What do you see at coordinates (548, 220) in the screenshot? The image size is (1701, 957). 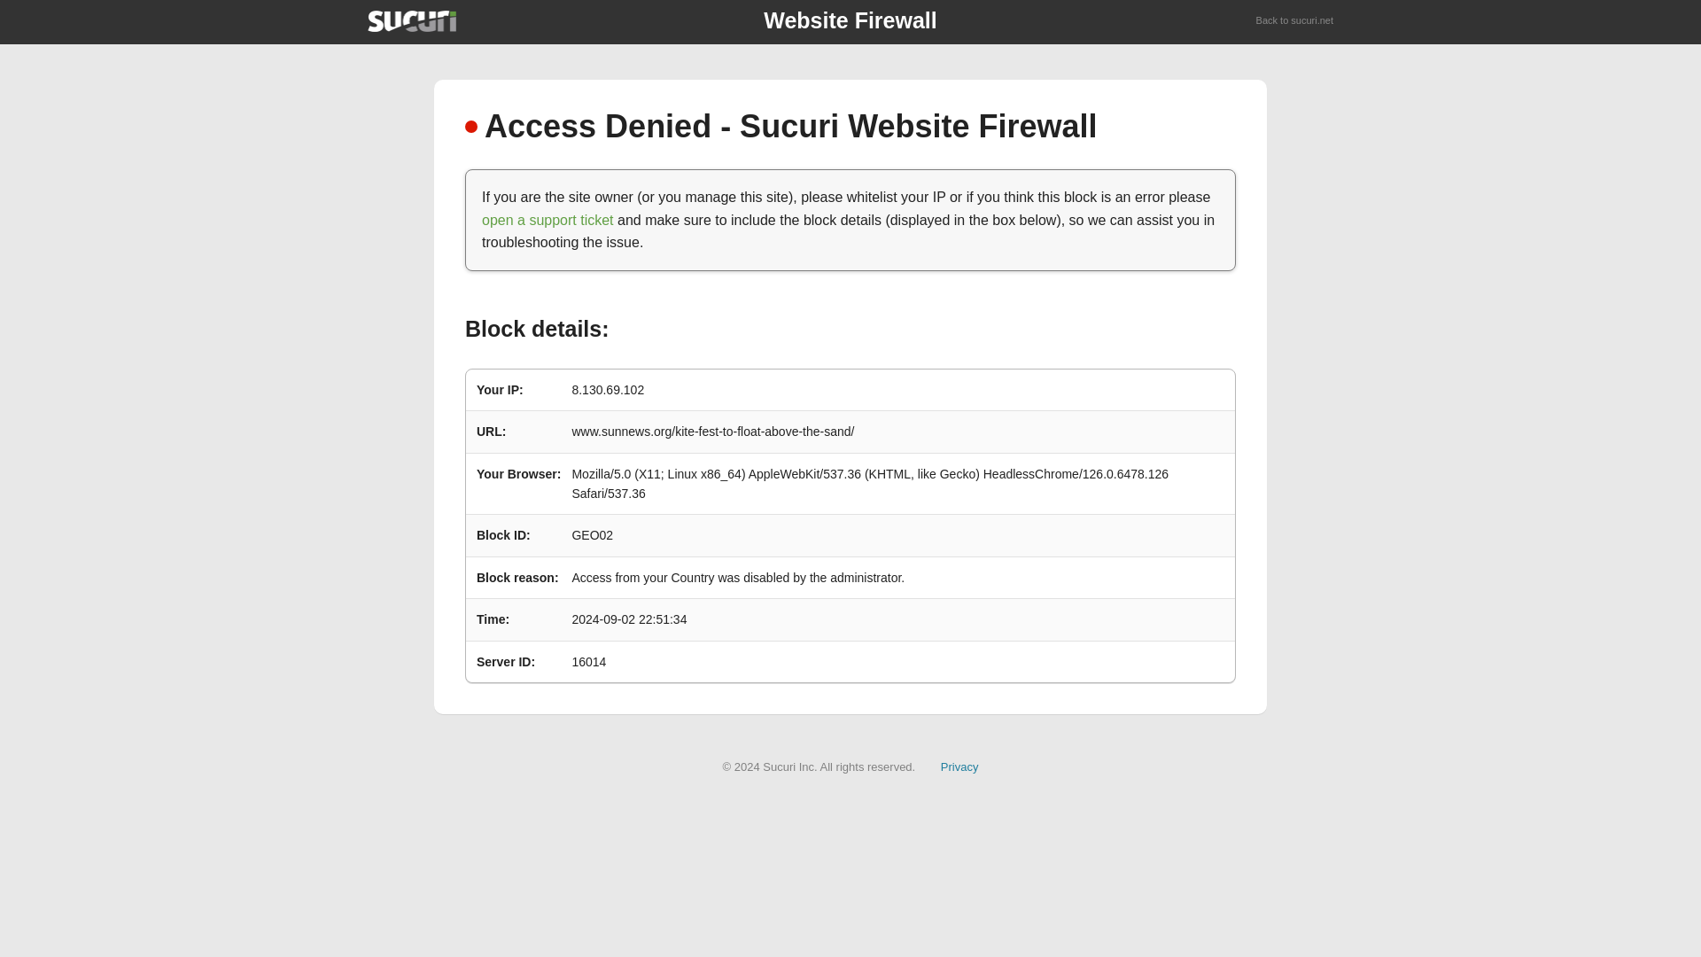 I see `open a support ticket` at bounding box center [548, 220].